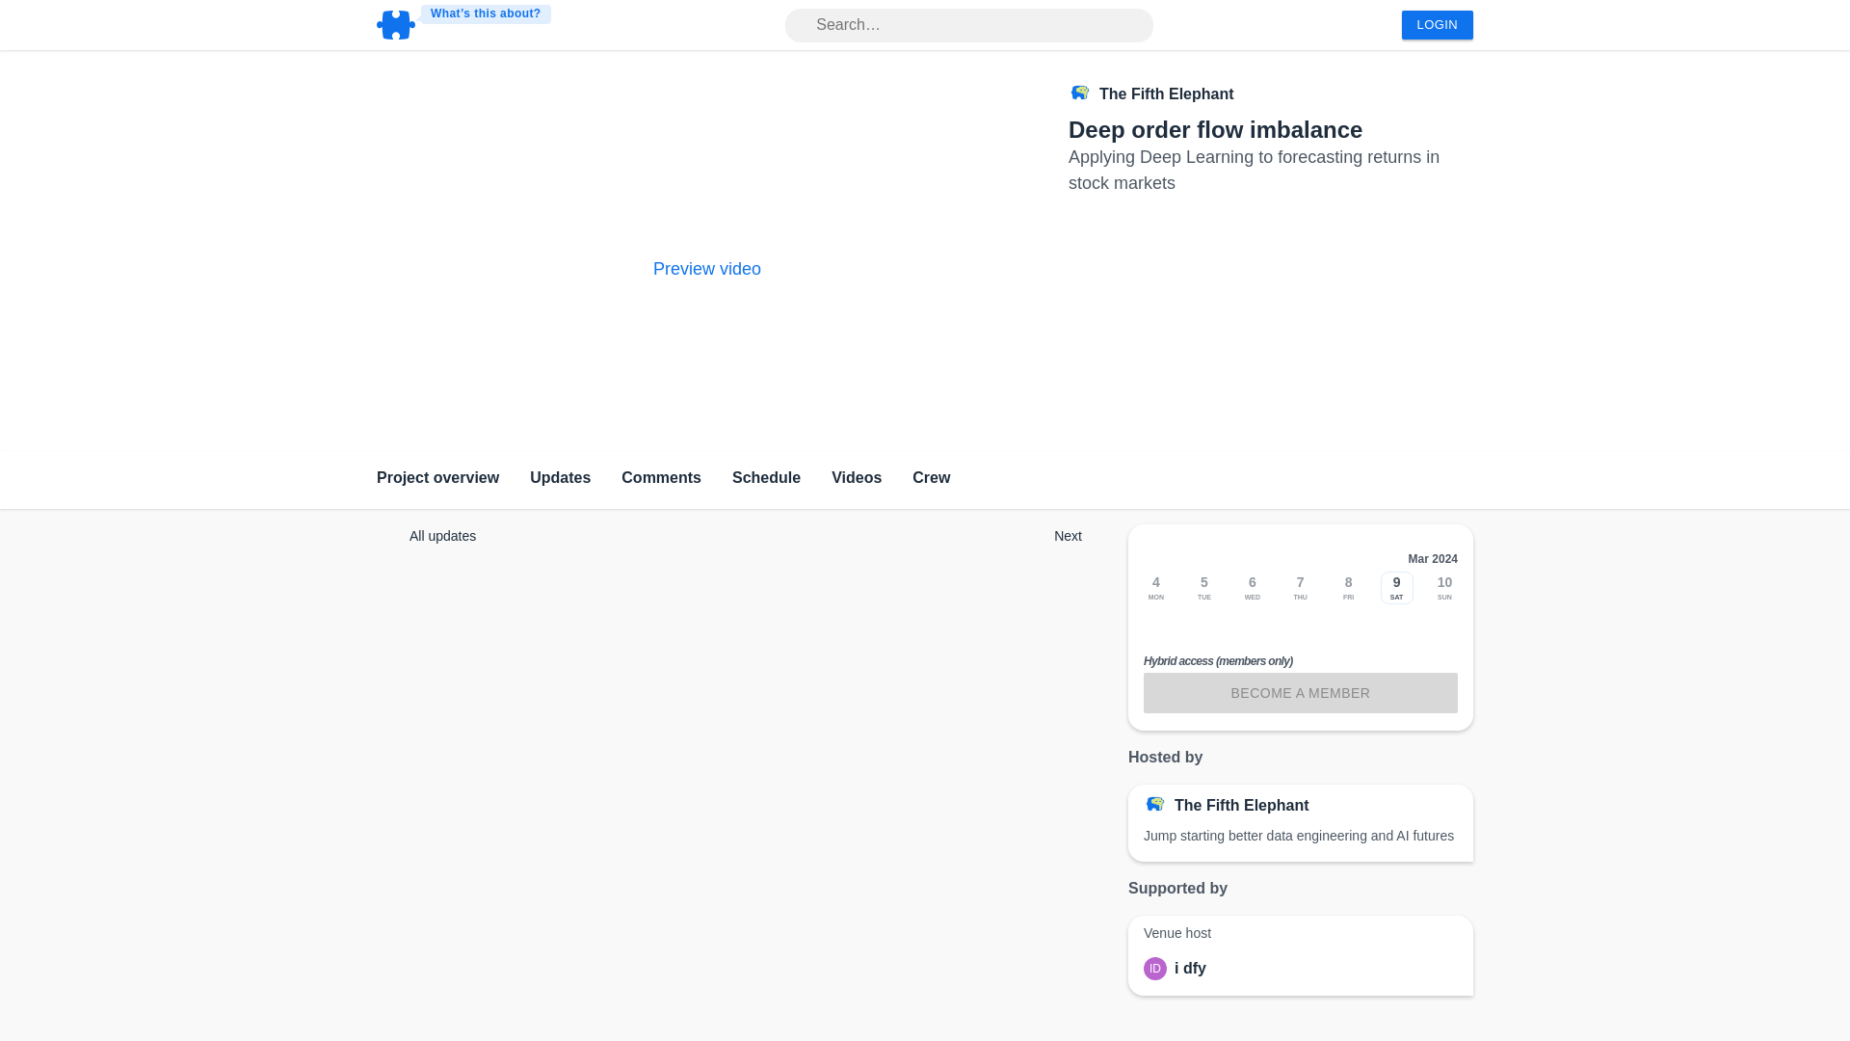 This screenshot has height=1041, width=1850. I want to click on Updates, so click(559, 480).